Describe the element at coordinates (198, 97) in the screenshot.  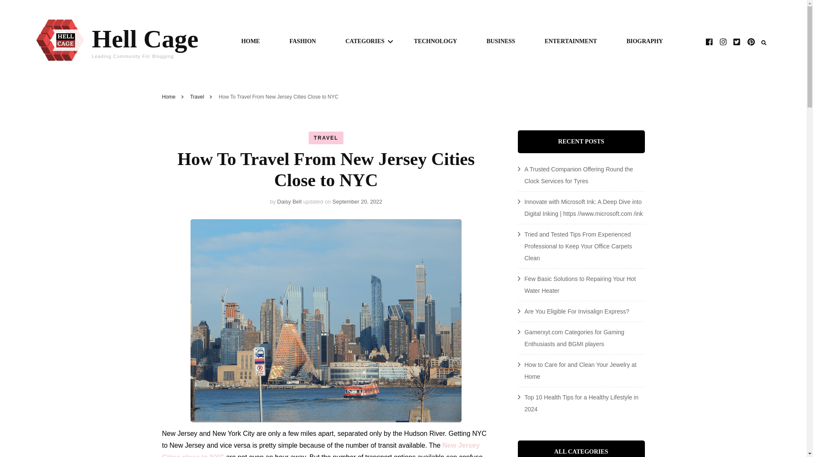
I see `Travel` at that location.